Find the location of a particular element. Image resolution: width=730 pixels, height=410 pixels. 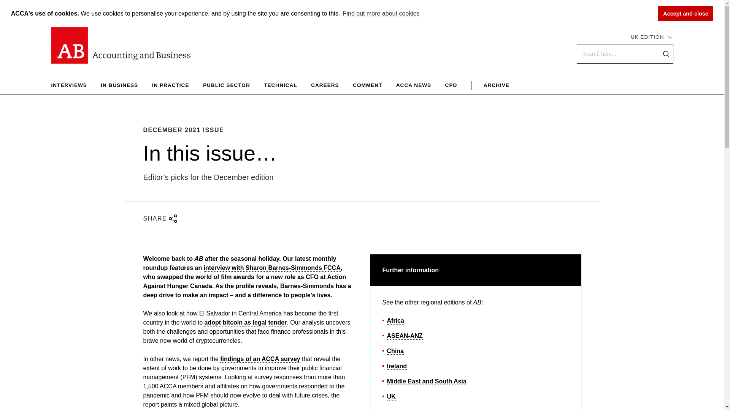

ARCHIVE is located at coordinates (490, 85).